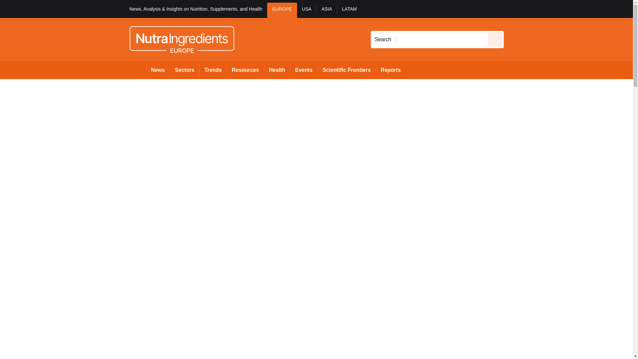 Image resolution: width=638 pixels, height=359 pixels. I want to click on SUBSCRIBE, so click(597, 9).